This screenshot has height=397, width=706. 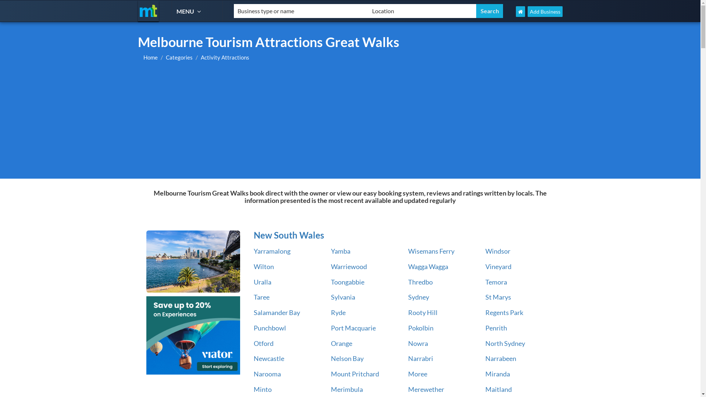 I want to click on Port Macquarie, so click(x=353, y=328).